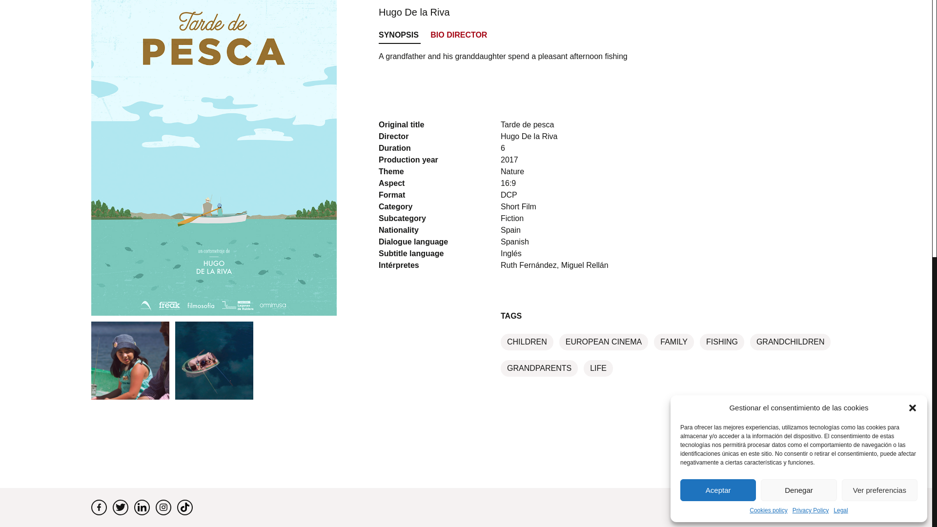  I want to click on SYNOPSIS, so click(399, 36).